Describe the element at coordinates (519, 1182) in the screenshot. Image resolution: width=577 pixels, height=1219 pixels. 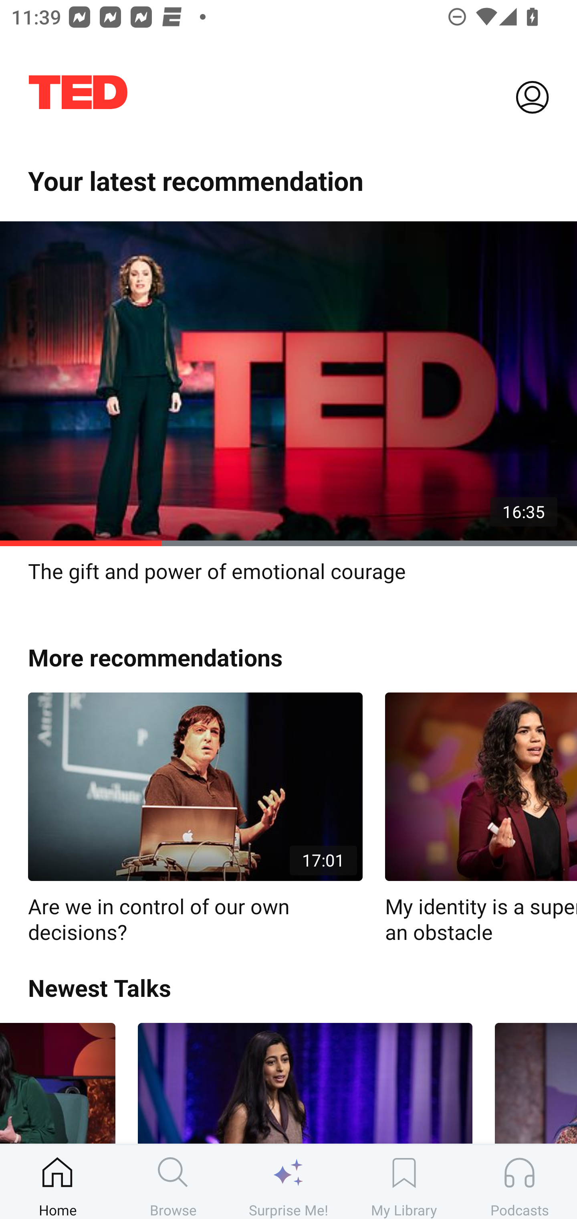
I see `Podcasts` at that location.